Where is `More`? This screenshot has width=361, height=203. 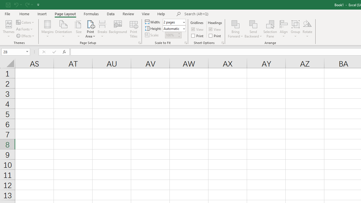
More is located at coordinates (179, 33).